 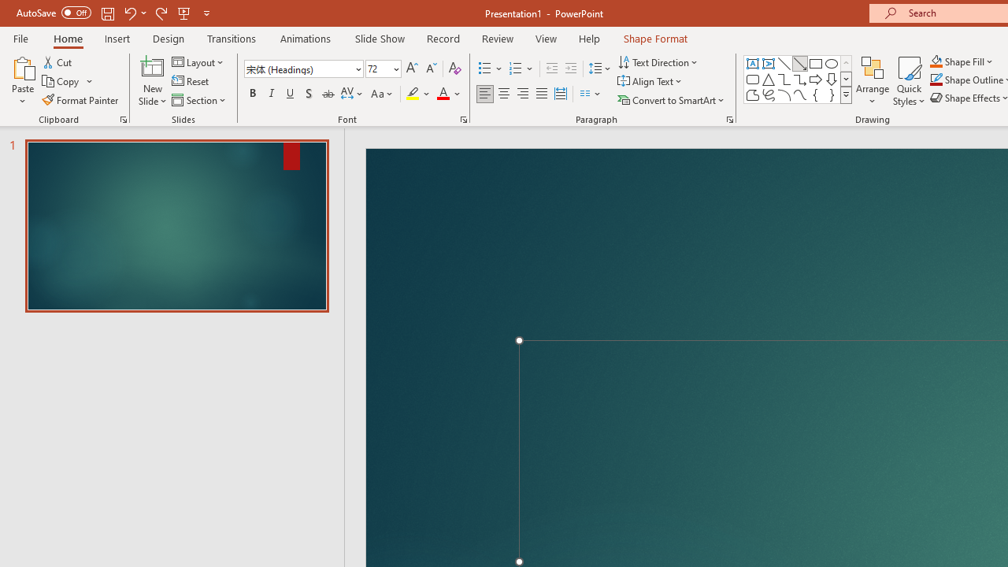 What do you see at coordinates (650, 82) in the screenshot?
I see `Align Text` at bounding box center [650, 82].